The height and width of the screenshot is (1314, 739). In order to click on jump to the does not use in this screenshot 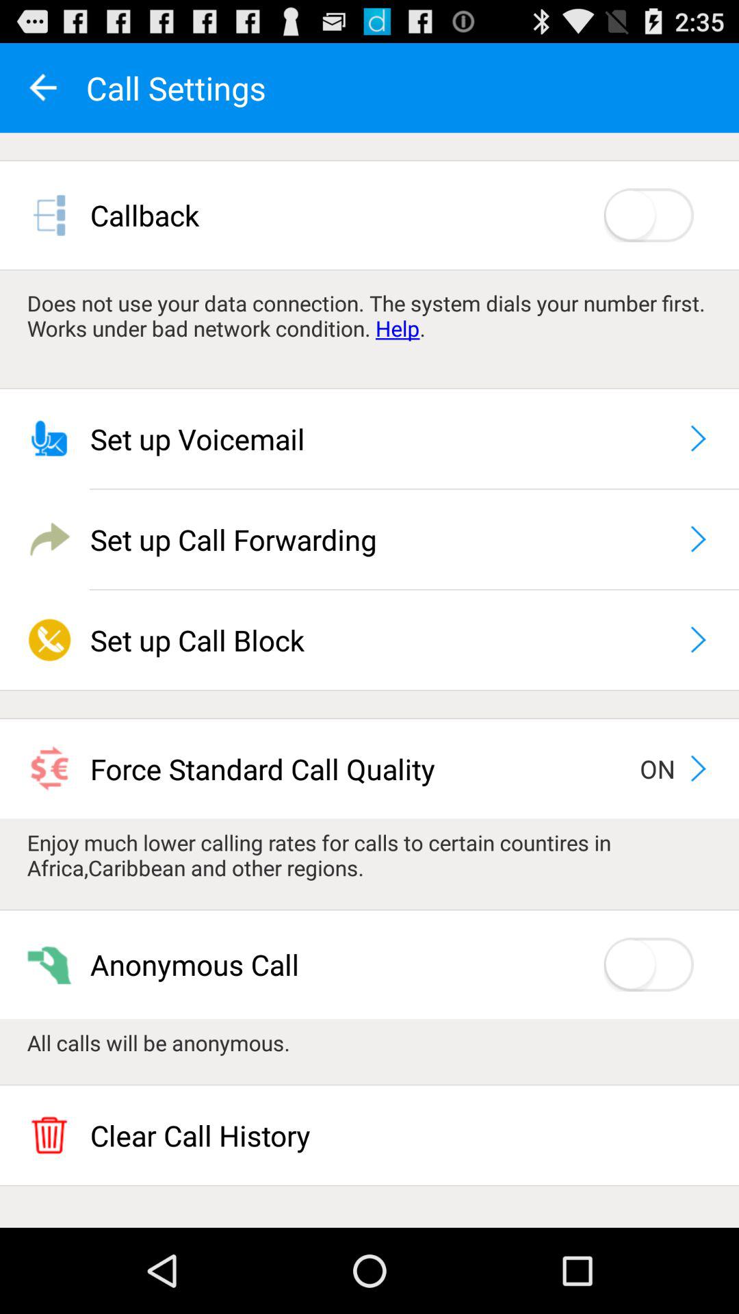, I will do `click(369, 315)`.